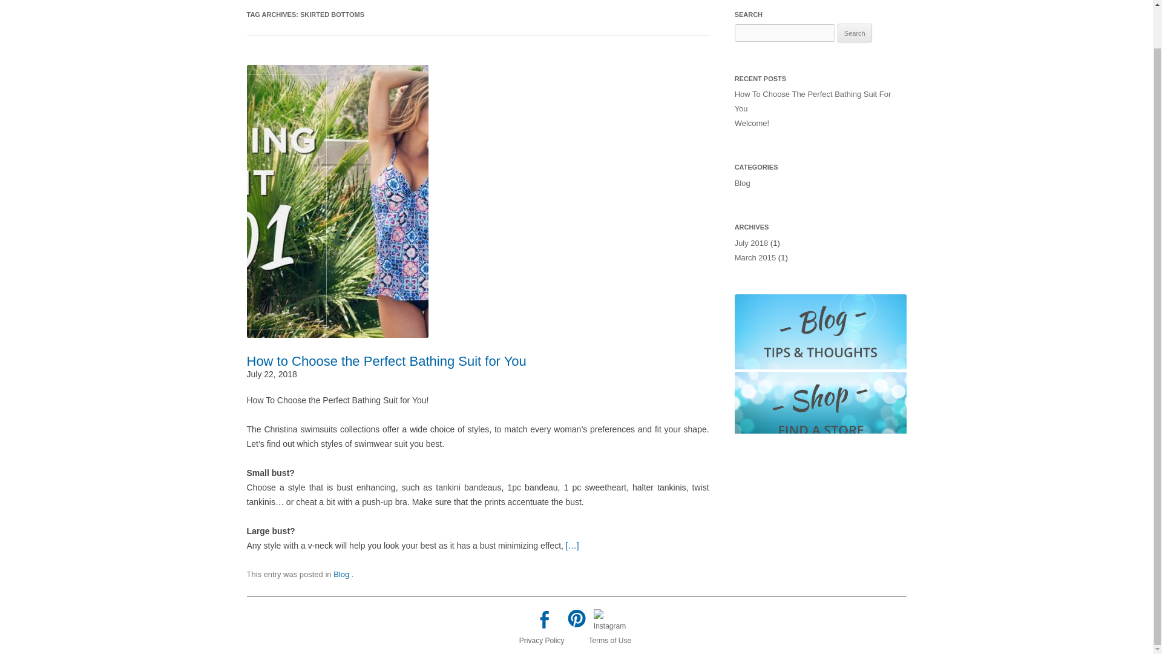 The height and width of the screenshot is (654, 1162). What do you see at coordinates (812, 101) in the screenshot?
I see `How To Choose The Perfect Bathing Suit For You` at bounding box center [812, 101].